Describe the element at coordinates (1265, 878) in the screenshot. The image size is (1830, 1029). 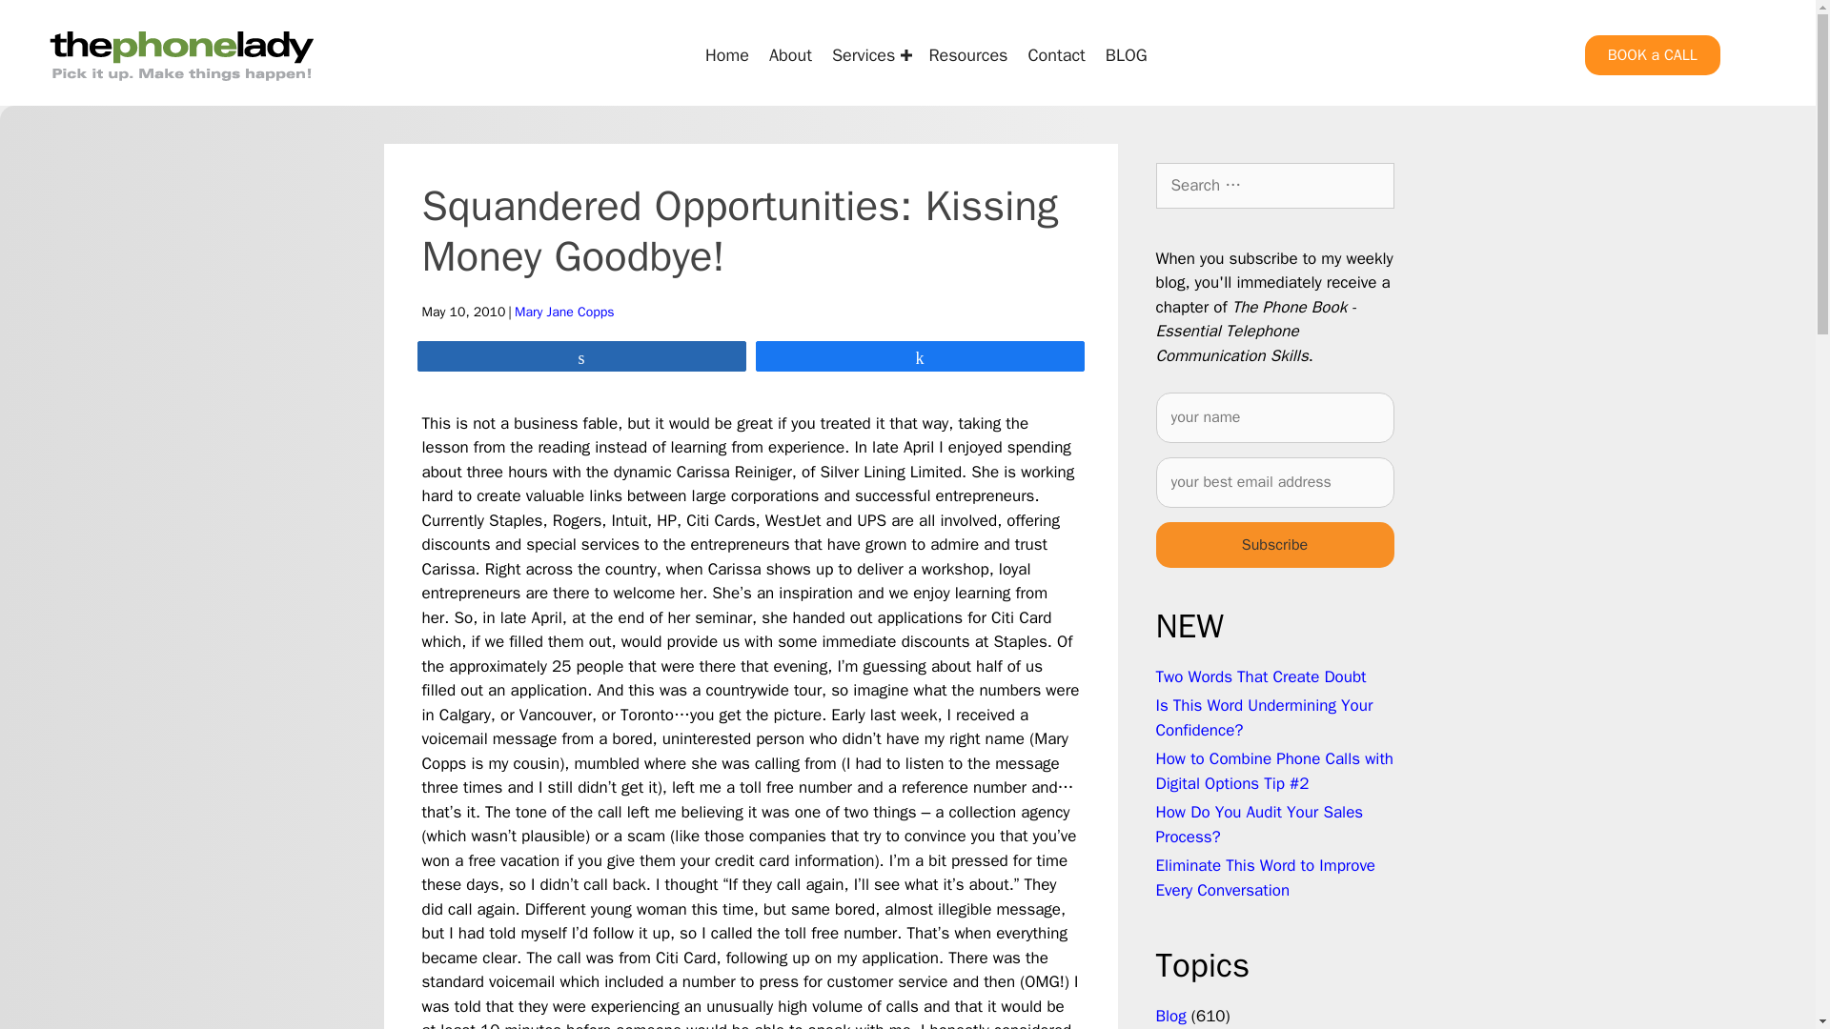
I see `Eliminate This Word to Improve Every Conversation` at that location.